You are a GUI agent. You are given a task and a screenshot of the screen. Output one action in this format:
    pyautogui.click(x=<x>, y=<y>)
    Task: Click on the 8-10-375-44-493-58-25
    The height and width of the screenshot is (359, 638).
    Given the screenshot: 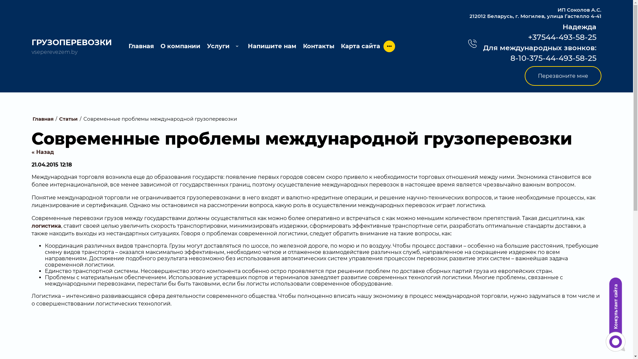 What is the action you would take?
    pyautogui.click(x=540, y=58)
    